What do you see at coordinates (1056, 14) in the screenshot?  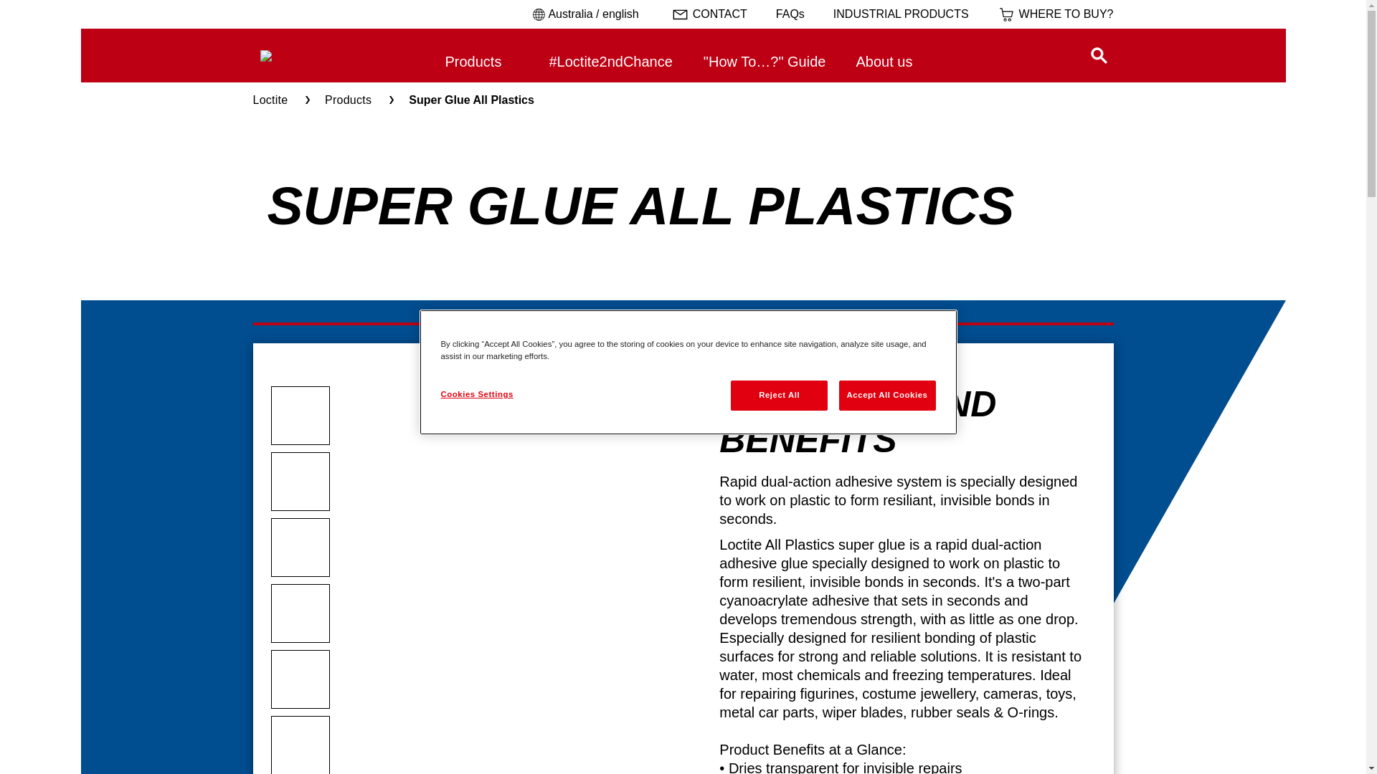 I see `WHERE TO BUY?` at bounding box center [1056, 14].